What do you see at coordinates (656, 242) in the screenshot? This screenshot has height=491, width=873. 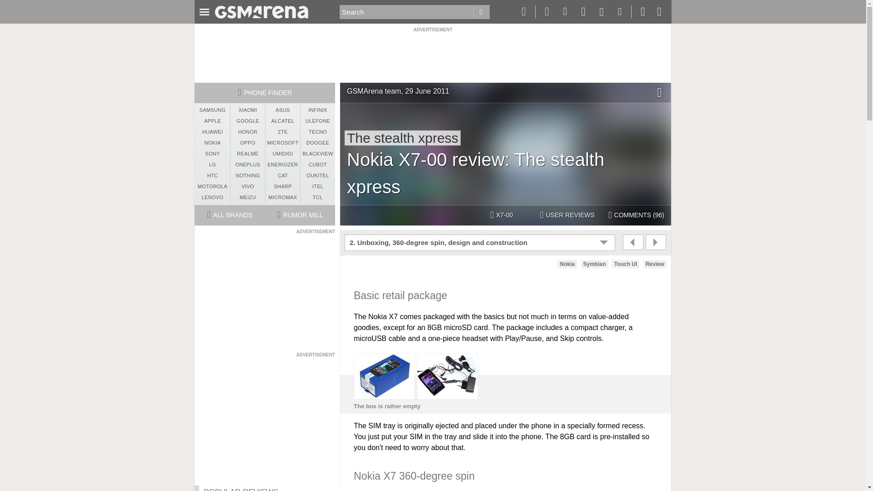 I see `Next page` at bounding box center [656, 242].